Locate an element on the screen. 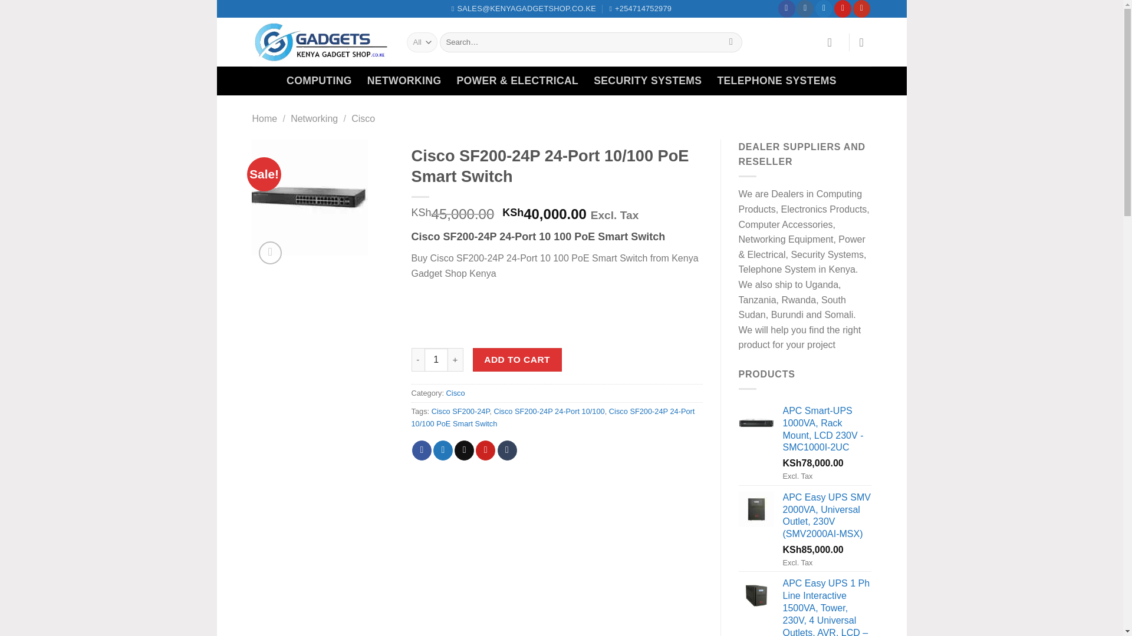  Cisco SF200-24P is located at coordinates (460, 411).